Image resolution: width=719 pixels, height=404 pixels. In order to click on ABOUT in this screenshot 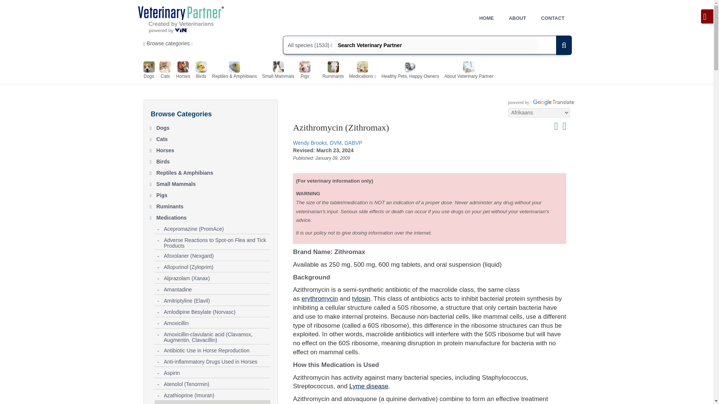, I will do `click(517, 18)`.